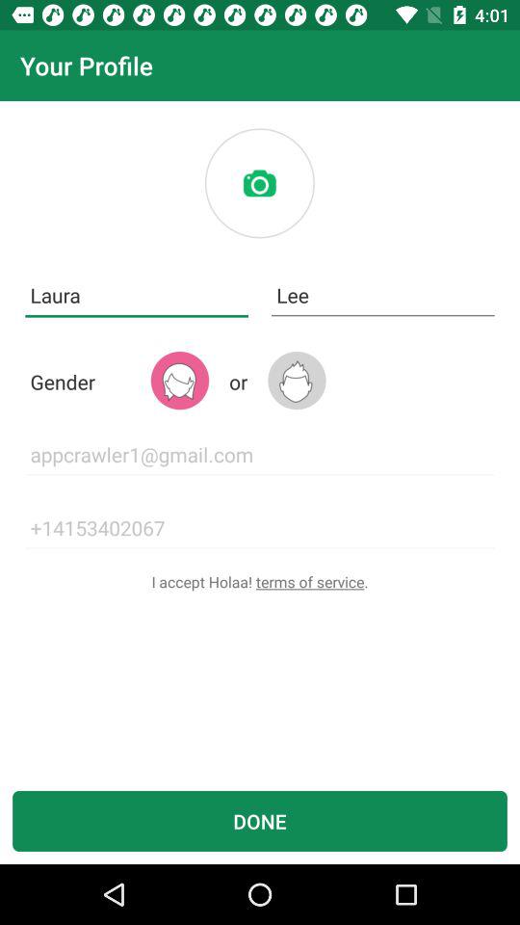 Image resolution: width=520 pixels, height=925 pixels. I want to click on press the lee at the top right corner, so click(383, 295).